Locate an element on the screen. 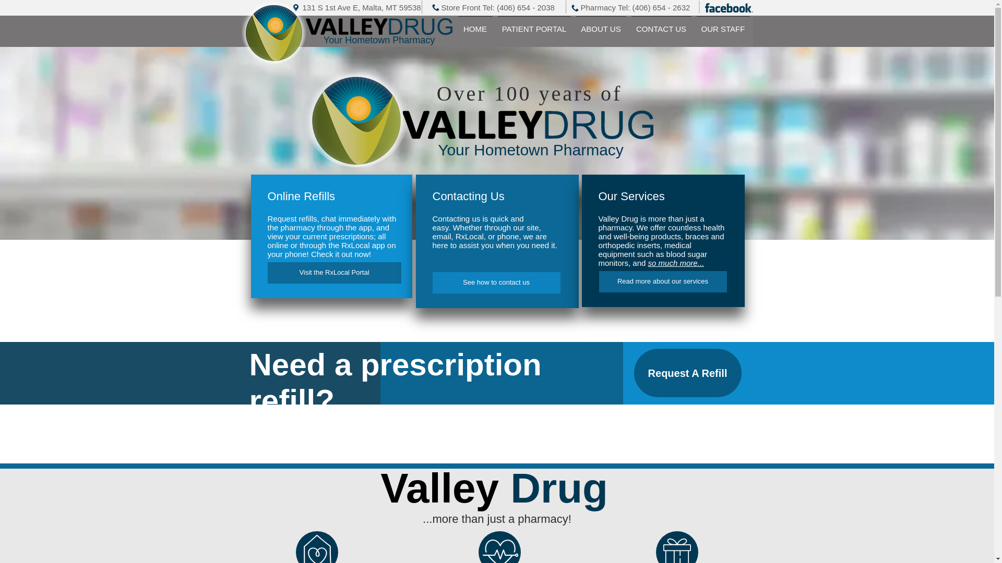 Image resolution: width=1002 pixels, height=563 pixels. Visit the RxLocal Portal is located at coordinates (334, 273).